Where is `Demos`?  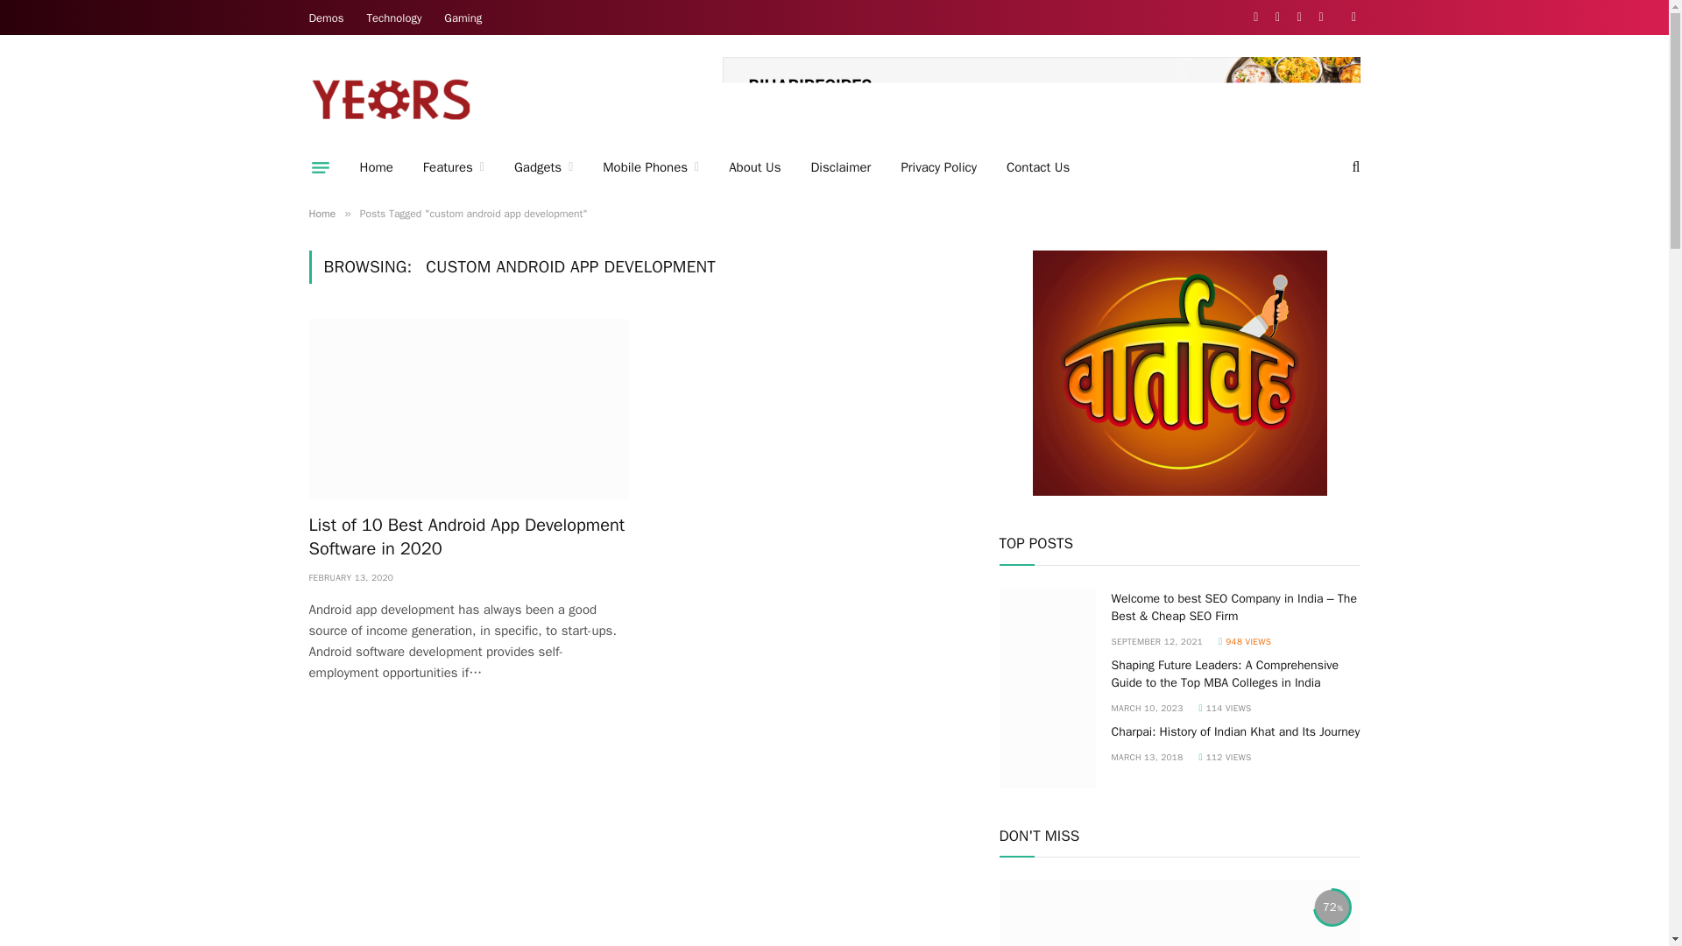
Demos is located at coordinates (326, 18).